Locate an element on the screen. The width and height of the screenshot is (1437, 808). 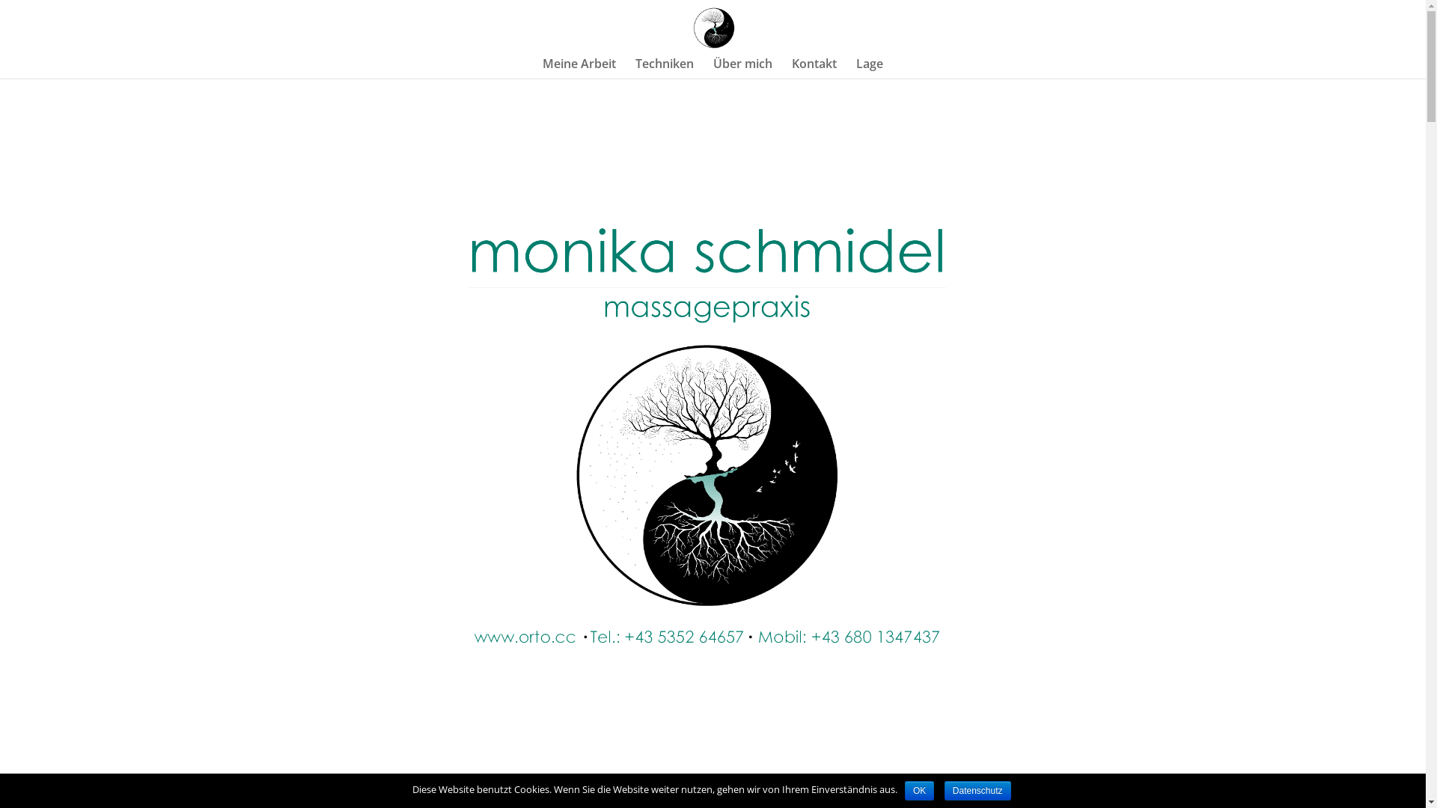
Meine Arbeit is located at coordinates (579, 68).